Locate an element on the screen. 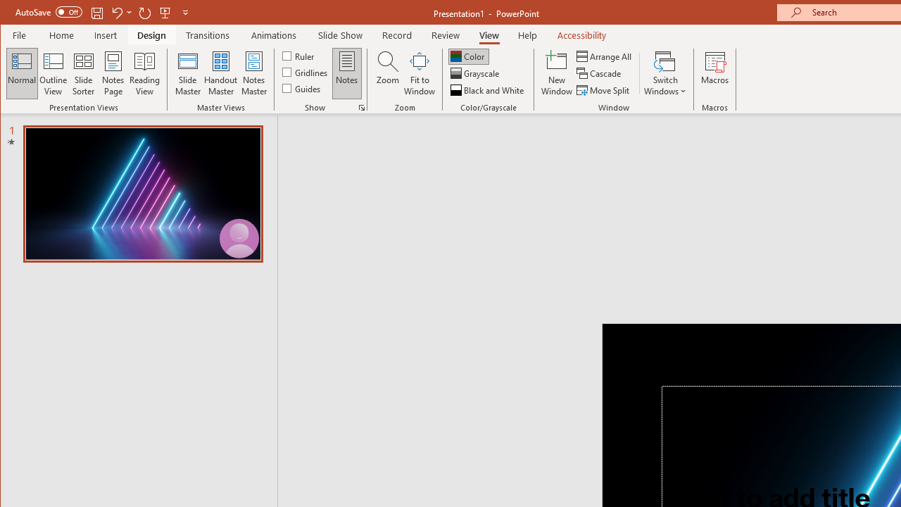 This screenshot has width=901, height=507. Grayscale is located at coordinates (476, 73).